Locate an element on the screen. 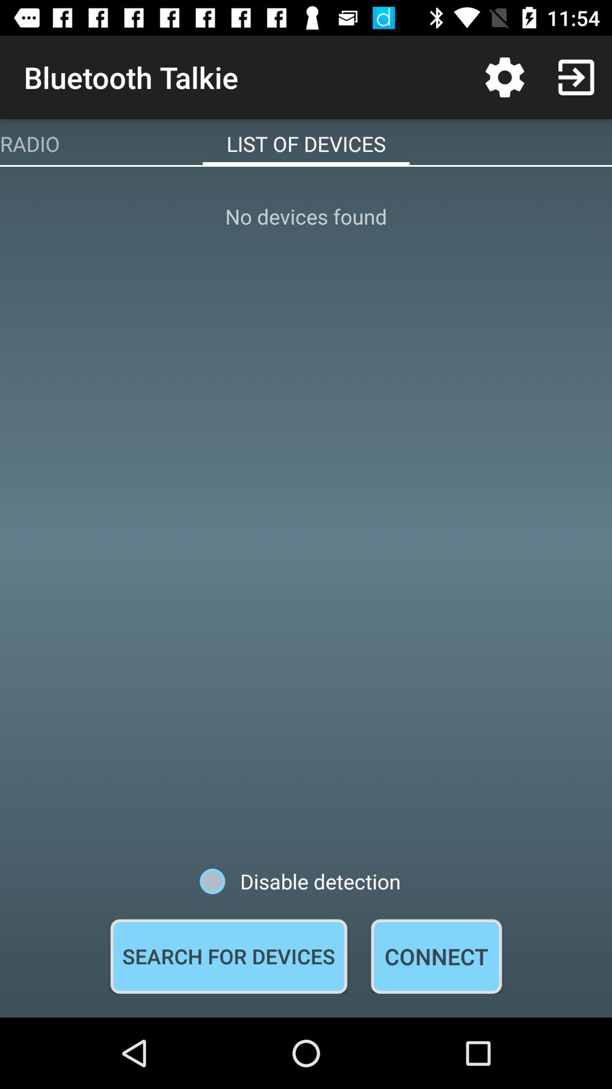  tap the icon below disable detection item is located at coordinates (436, 956).